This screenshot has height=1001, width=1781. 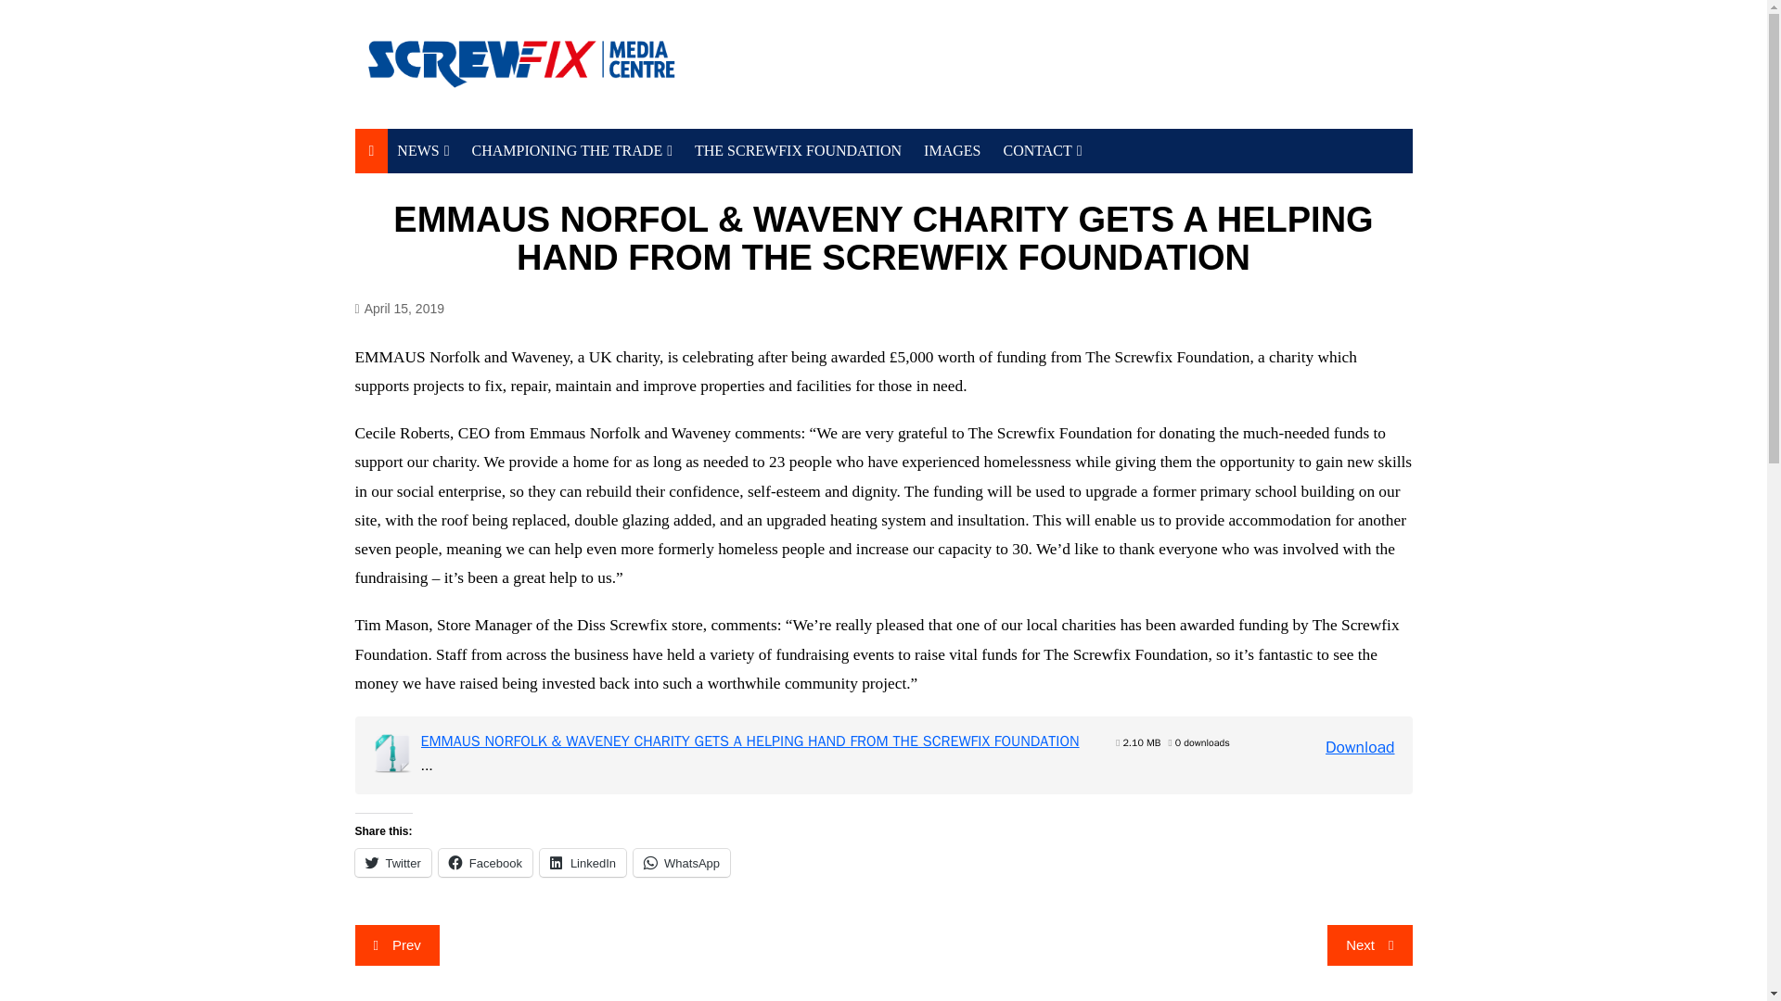 What do you see at coordinates (392, 862) in the screenshot?
I see `Click to share on Twitter` at bounding box center [392, 862].